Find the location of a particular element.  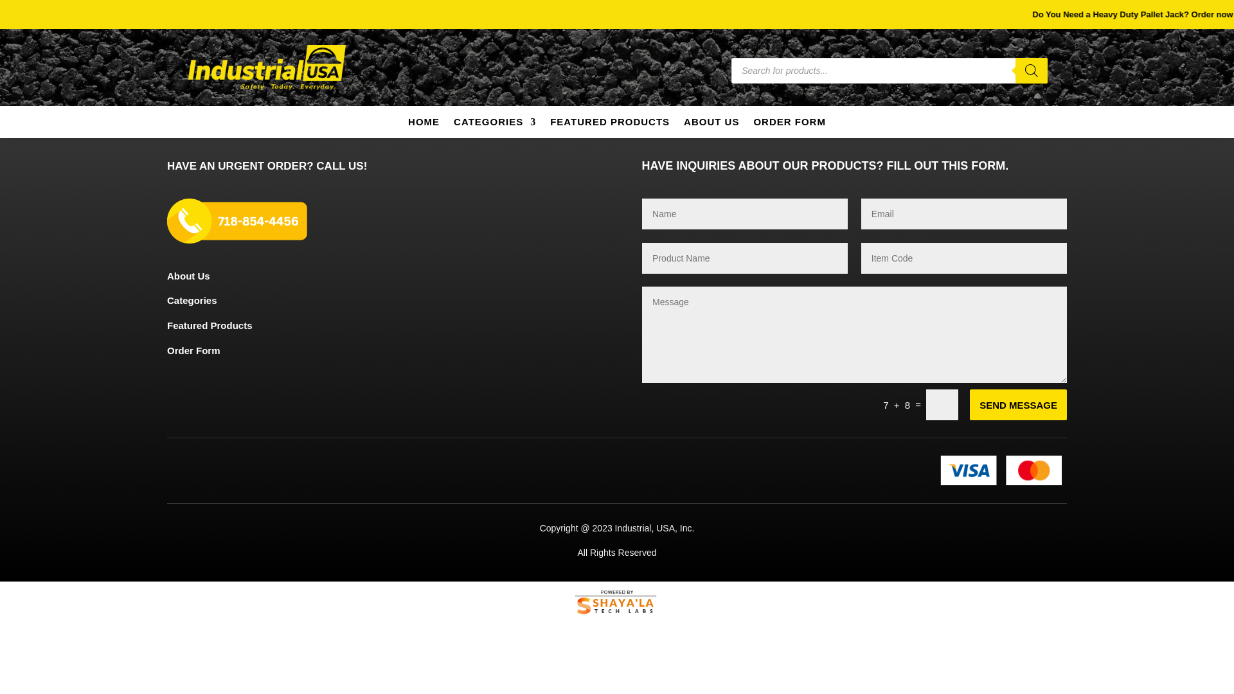

ABOUT US is located at coordinates (711, 125).